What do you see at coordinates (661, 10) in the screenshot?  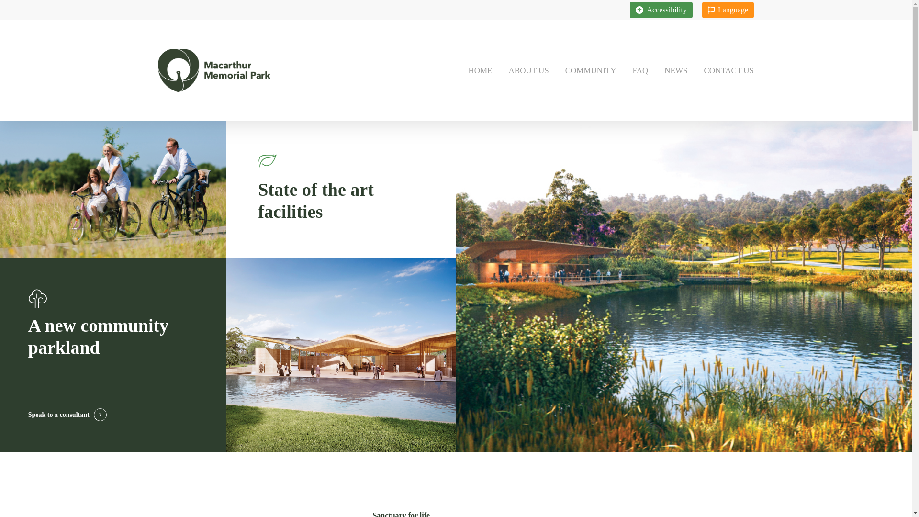 I see `Accessibility` at bounding box center [661, 10].